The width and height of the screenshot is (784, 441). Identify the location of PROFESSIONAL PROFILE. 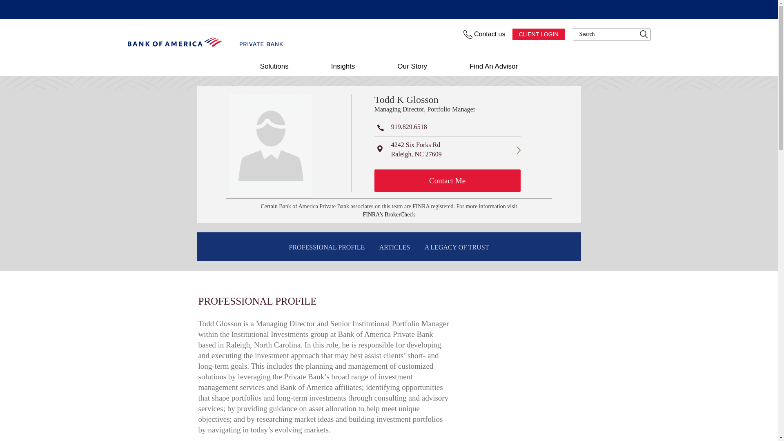
(327, 247).